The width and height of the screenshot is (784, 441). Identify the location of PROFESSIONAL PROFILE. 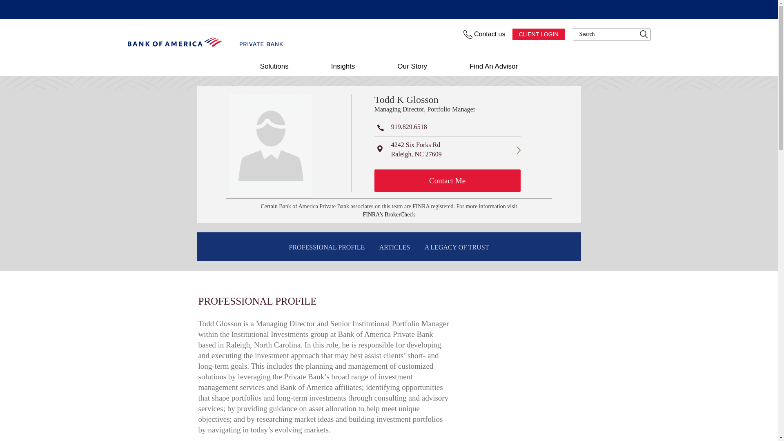
(327, 247).